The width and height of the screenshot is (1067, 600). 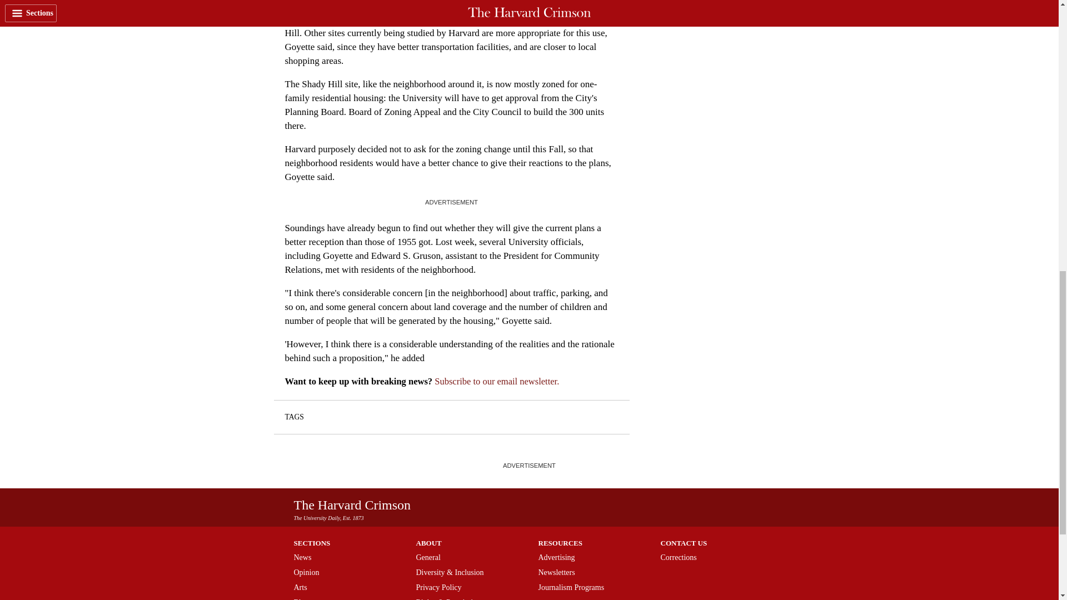 What do you see at coordinates (497, 381) in the screenshot?
I see `Subscribe to our email newsletter.` at bounding box center [497, 381].